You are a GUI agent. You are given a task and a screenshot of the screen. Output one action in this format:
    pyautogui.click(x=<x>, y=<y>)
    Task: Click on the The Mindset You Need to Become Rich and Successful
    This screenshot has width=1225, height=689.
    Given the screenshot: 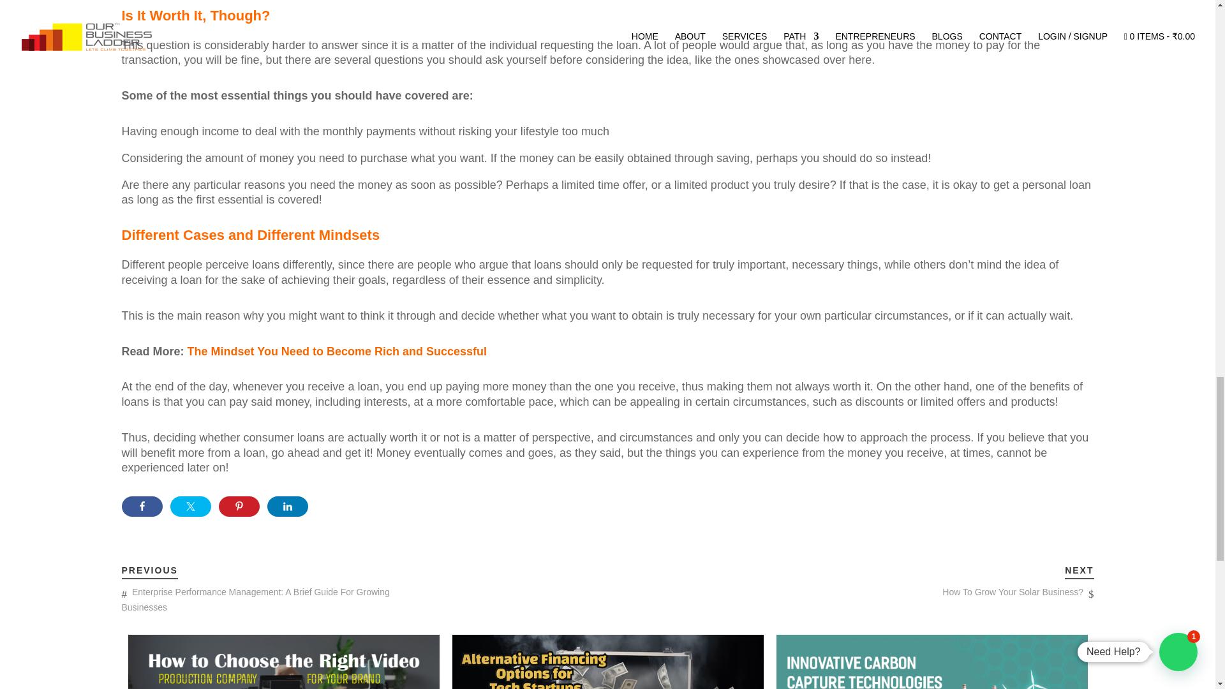 What is the action you would take?
    pyautogui.click(x=337, y=351)
    